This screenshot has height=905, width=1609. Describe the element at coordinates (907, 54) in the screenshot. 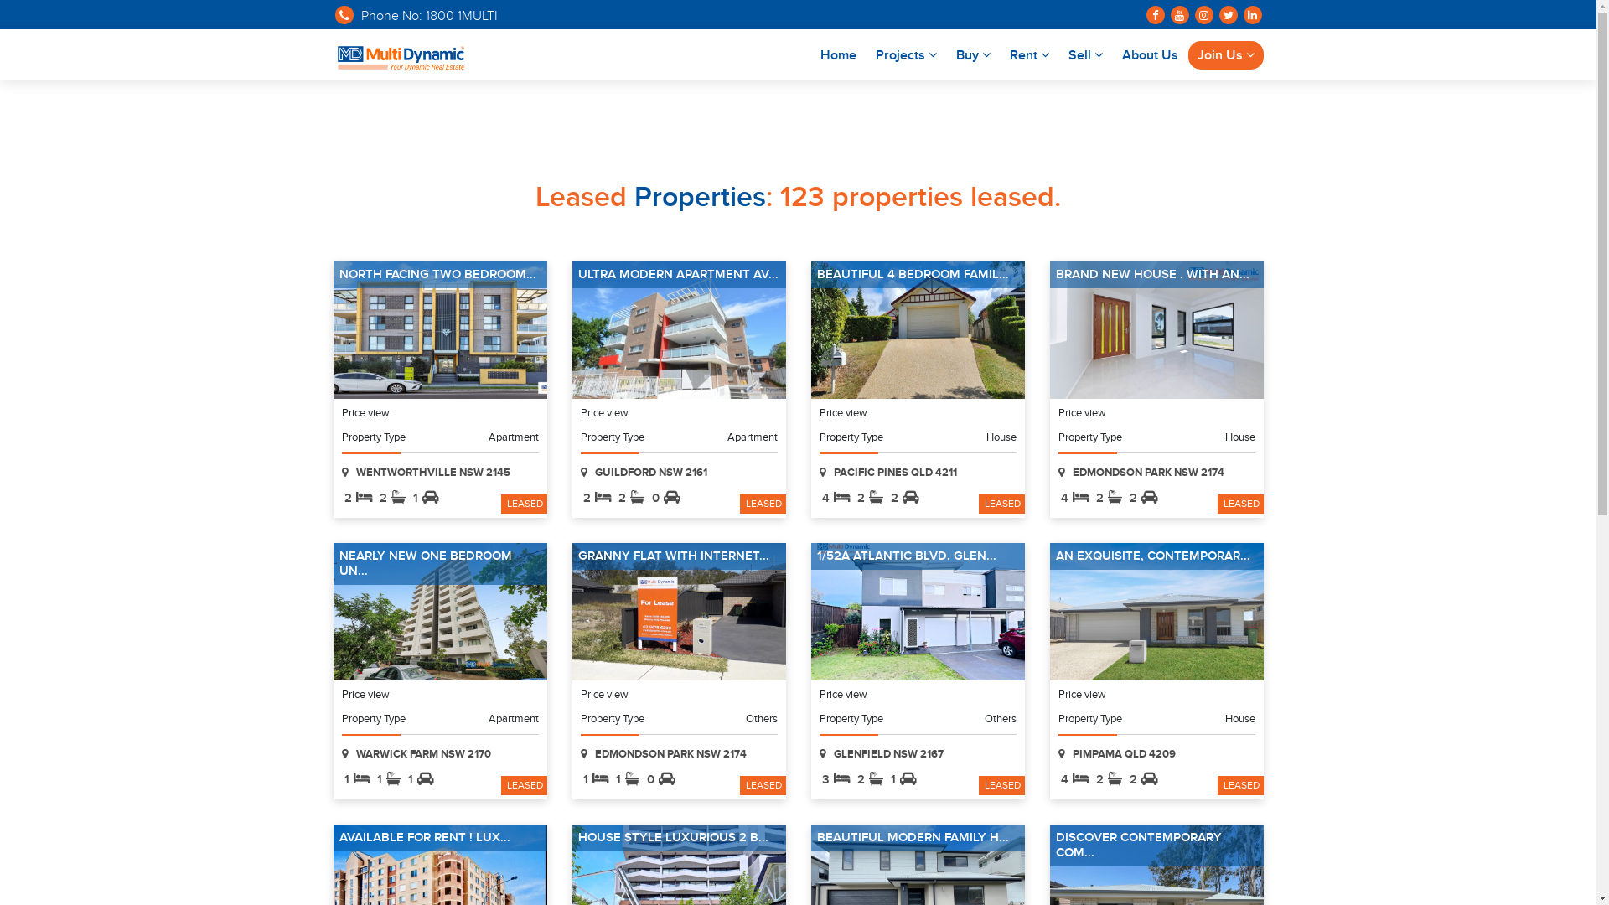

I see `Projects` at that location.